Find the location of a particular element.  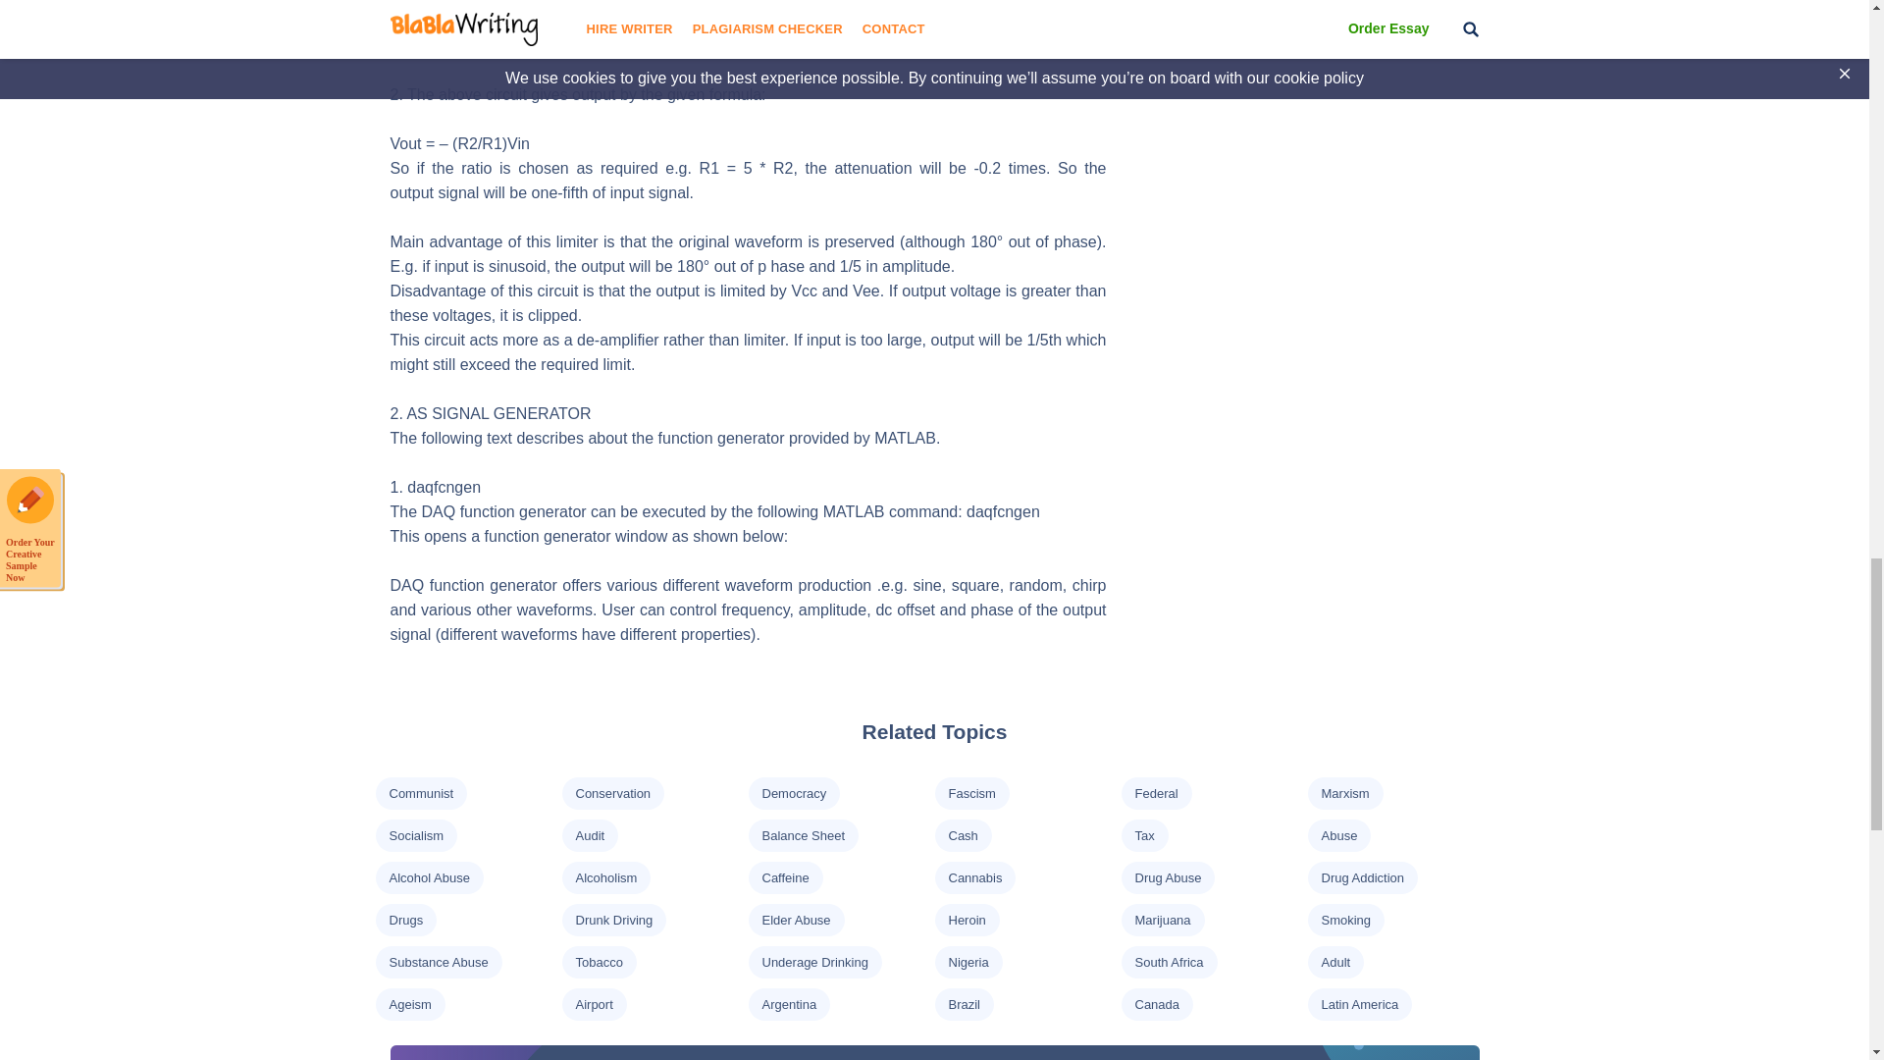

Socialism is located at coordinates (415, 834).